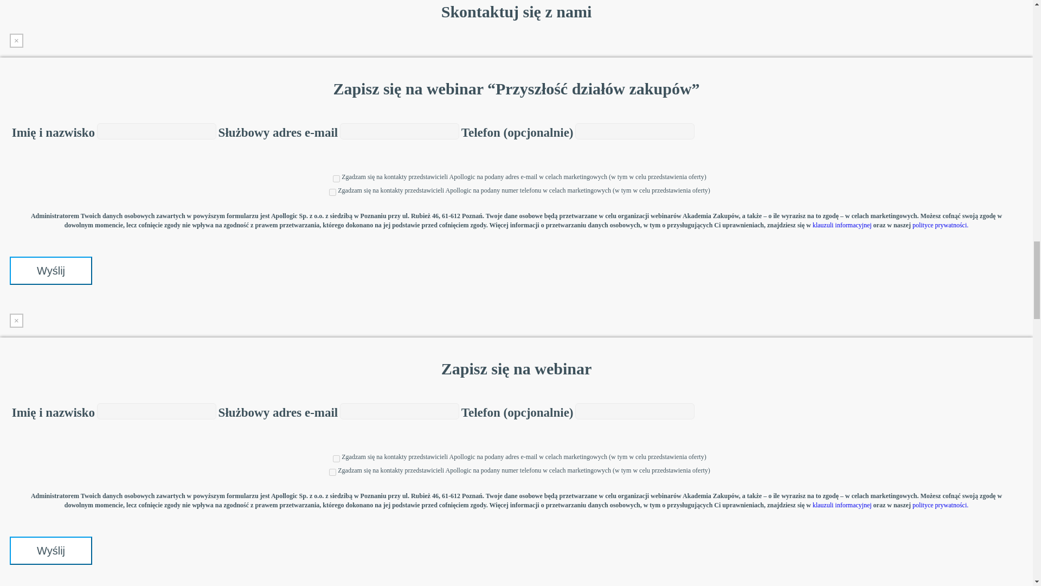 The height and width of the screenshot is (586, 1041). I want to click on 1, so click(336, 459).